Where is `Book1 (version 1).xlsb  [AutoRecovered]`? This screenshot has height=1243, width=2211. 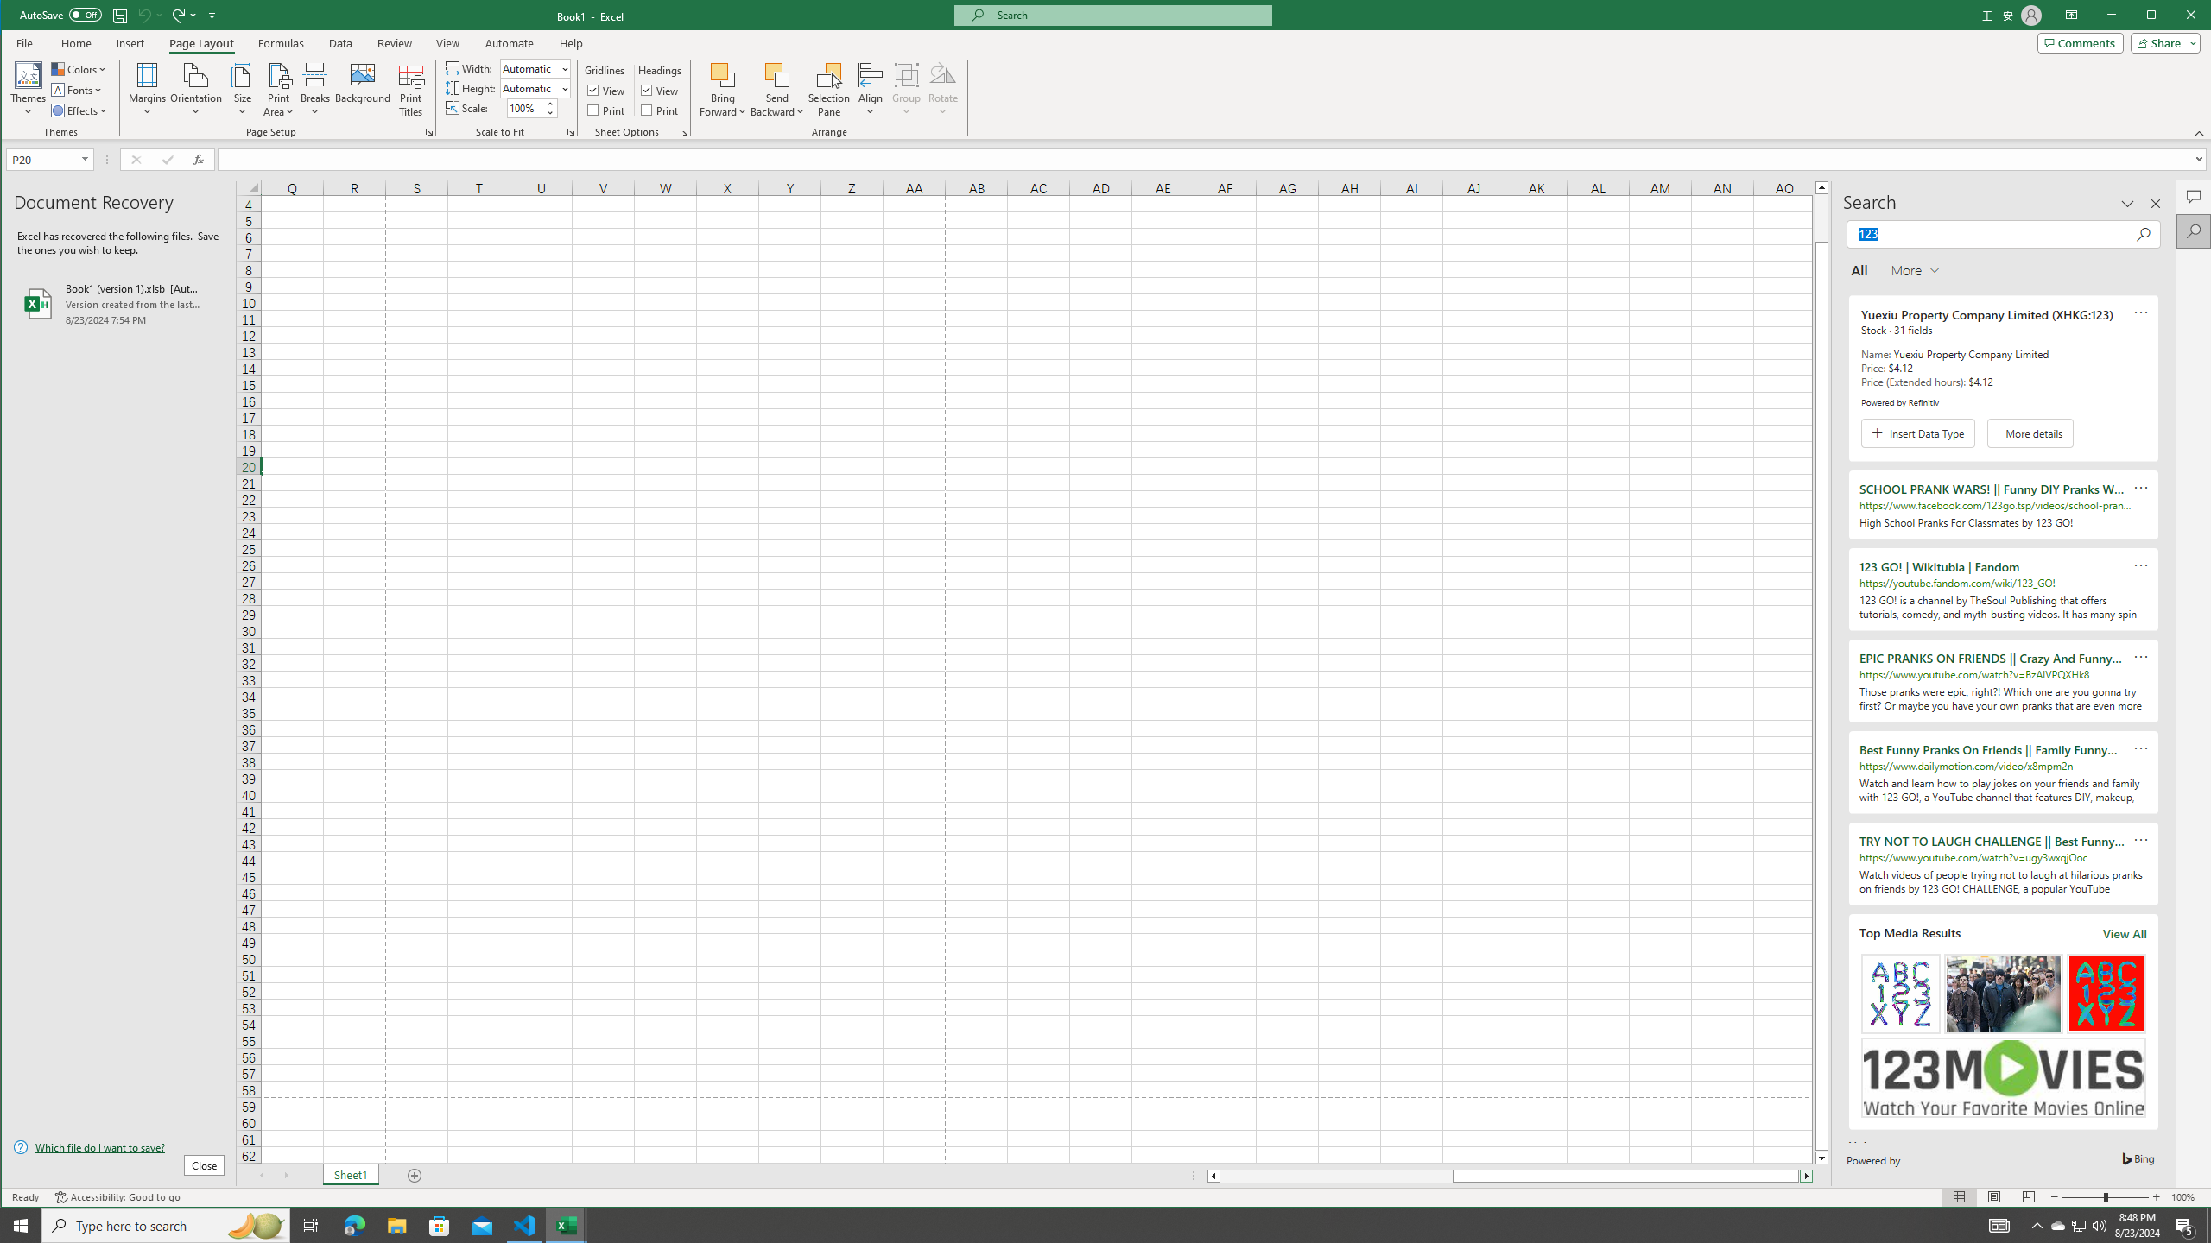 Book1 (version 1).xlsb  [AutoRecovered] is located at coordinates (119, 304).